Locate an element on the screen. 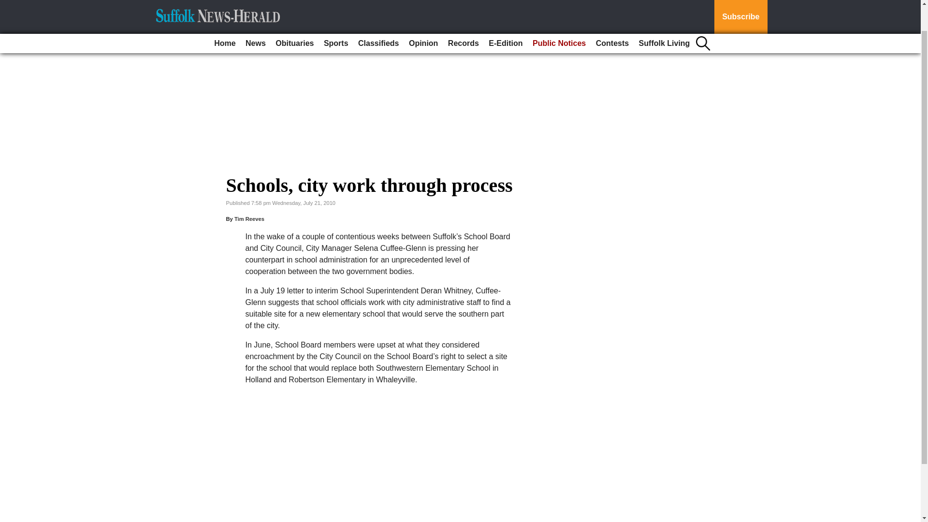 The width and height of the screenshot is (928, 522). E-Edition is located at coordinates (505, 14).